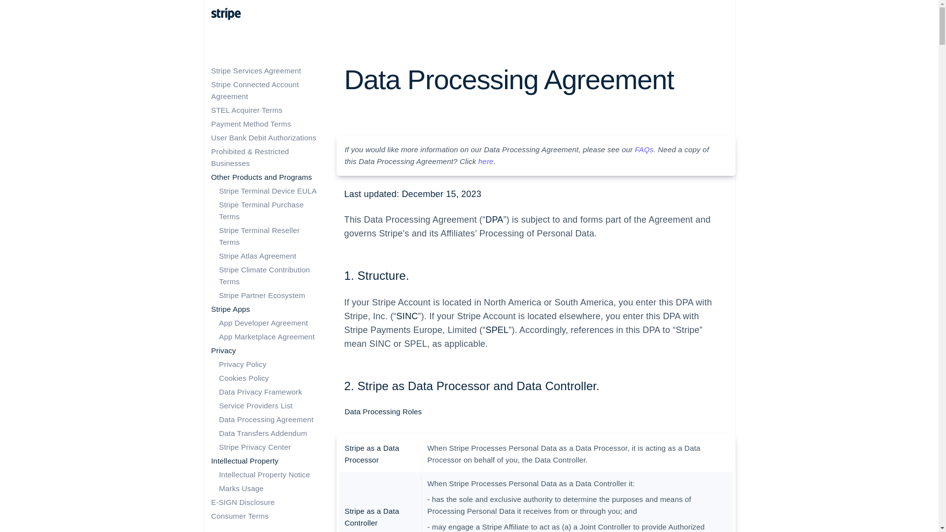  Describe the element at coordinates (260, 392) in the screenshot. I see `Data Privacy Framework` at that location.